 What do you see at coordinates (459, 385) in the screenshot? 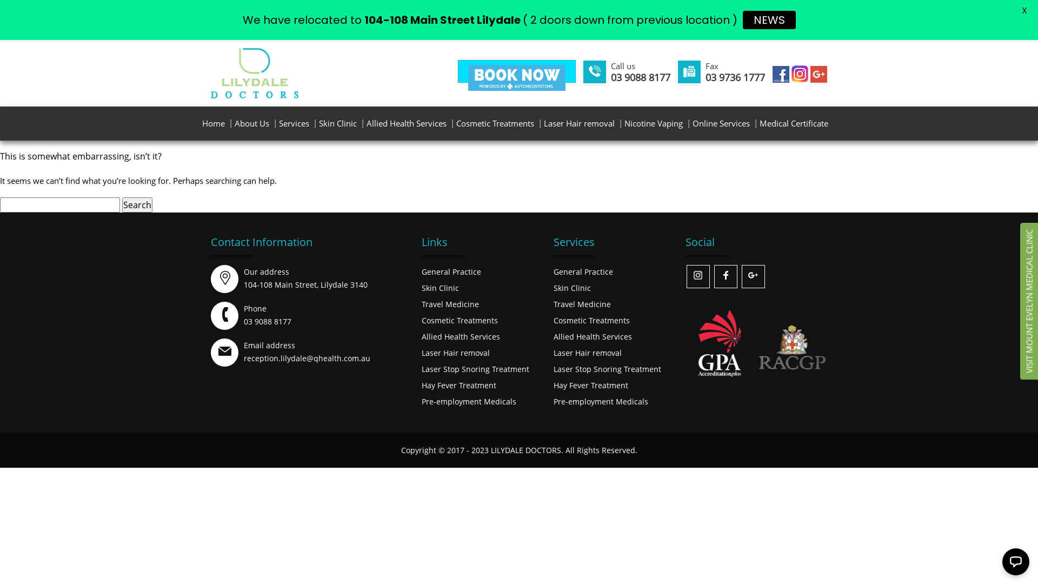
I see `Hay Fever Treatment` at bounding box center [459, 385].